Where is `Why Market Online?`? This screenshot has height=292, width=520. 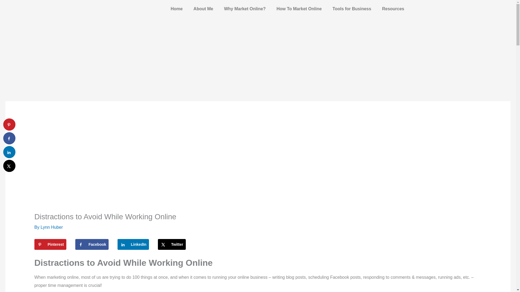
Why Market Online? is located at coordinates (245, 9).